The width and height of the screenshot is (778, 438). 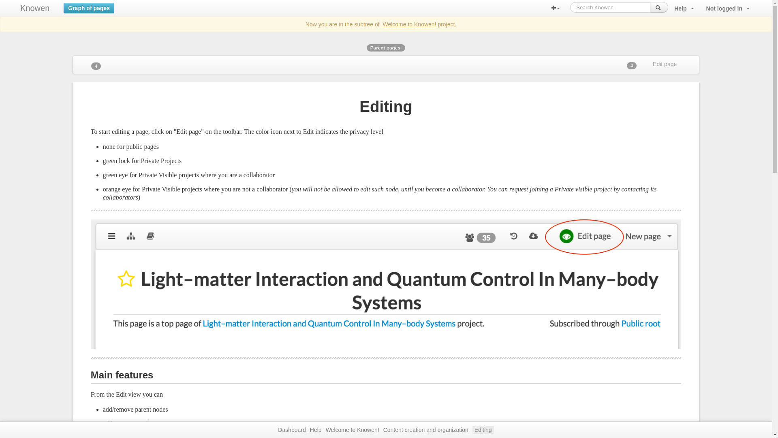 I want to click on Open quick navigation window, so click(x=126, y=4).